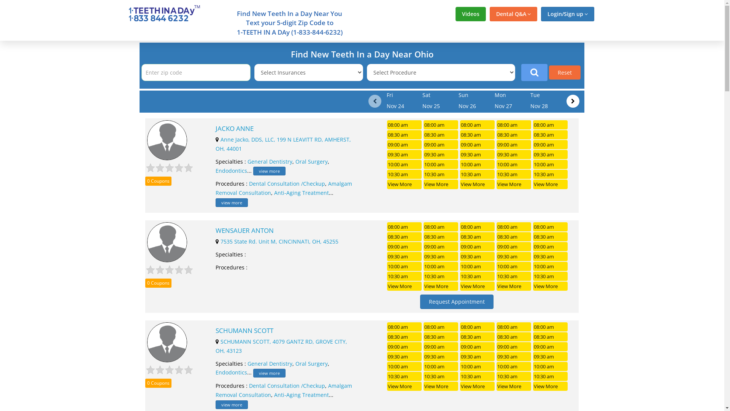 The image size is (730, 411). Describe the element at coordinates (158, 283) in the screenshot. I see `0 Coupons` at that location.